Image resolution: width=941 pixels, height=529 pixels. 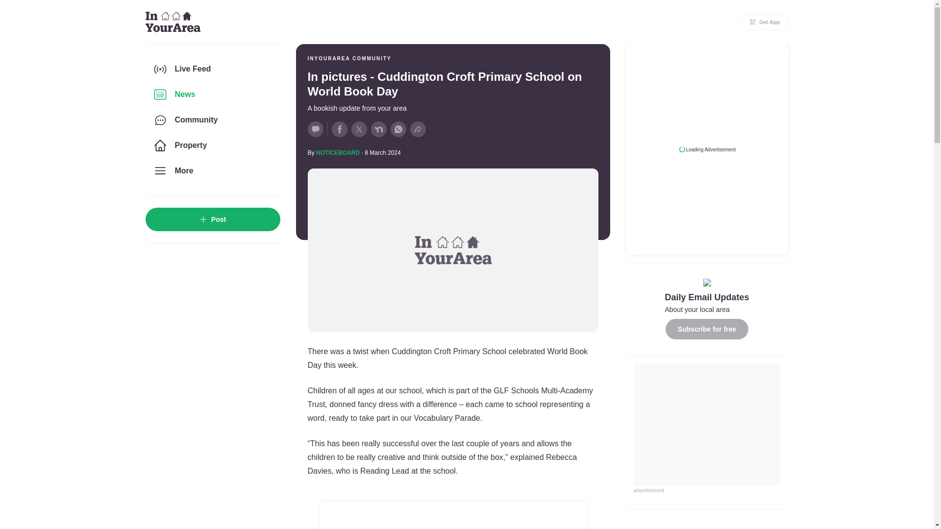 I want to click on Property, so click(x=212, y=145).